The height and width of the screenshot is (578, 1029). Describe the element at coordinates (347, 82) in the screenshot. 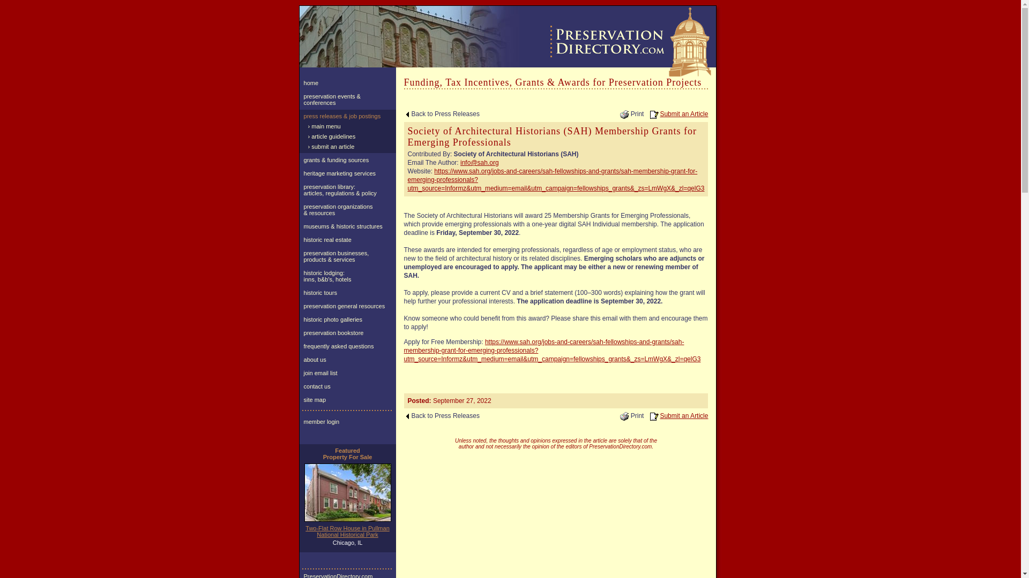

I see `home` at that location.